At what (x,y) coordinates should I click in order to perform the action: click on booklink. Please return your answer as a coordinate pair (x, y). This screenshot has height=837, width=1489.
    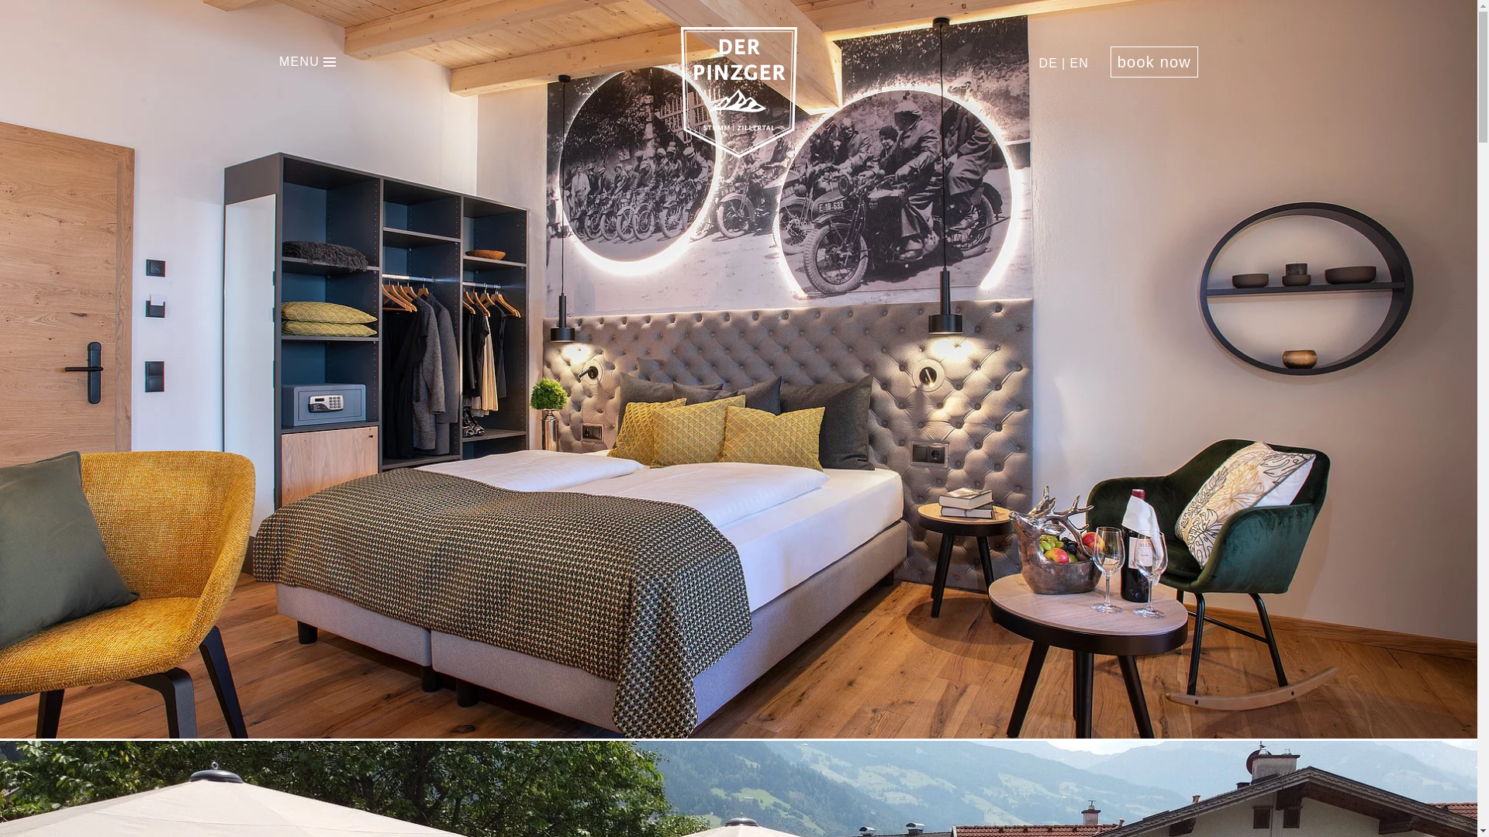
    Looking at the image, I should click on (1154, 62).